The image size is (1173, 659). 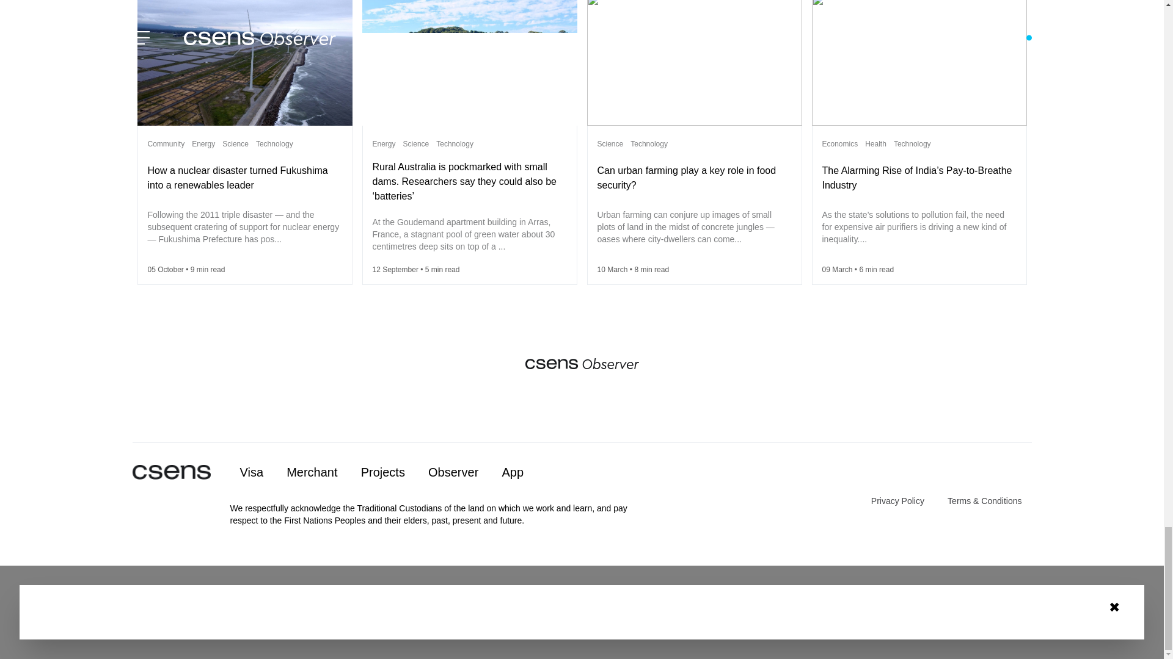 What do you see at coordinates (166, 144) in the screenshot?
I see `Community` at bounding box center [166, 144].